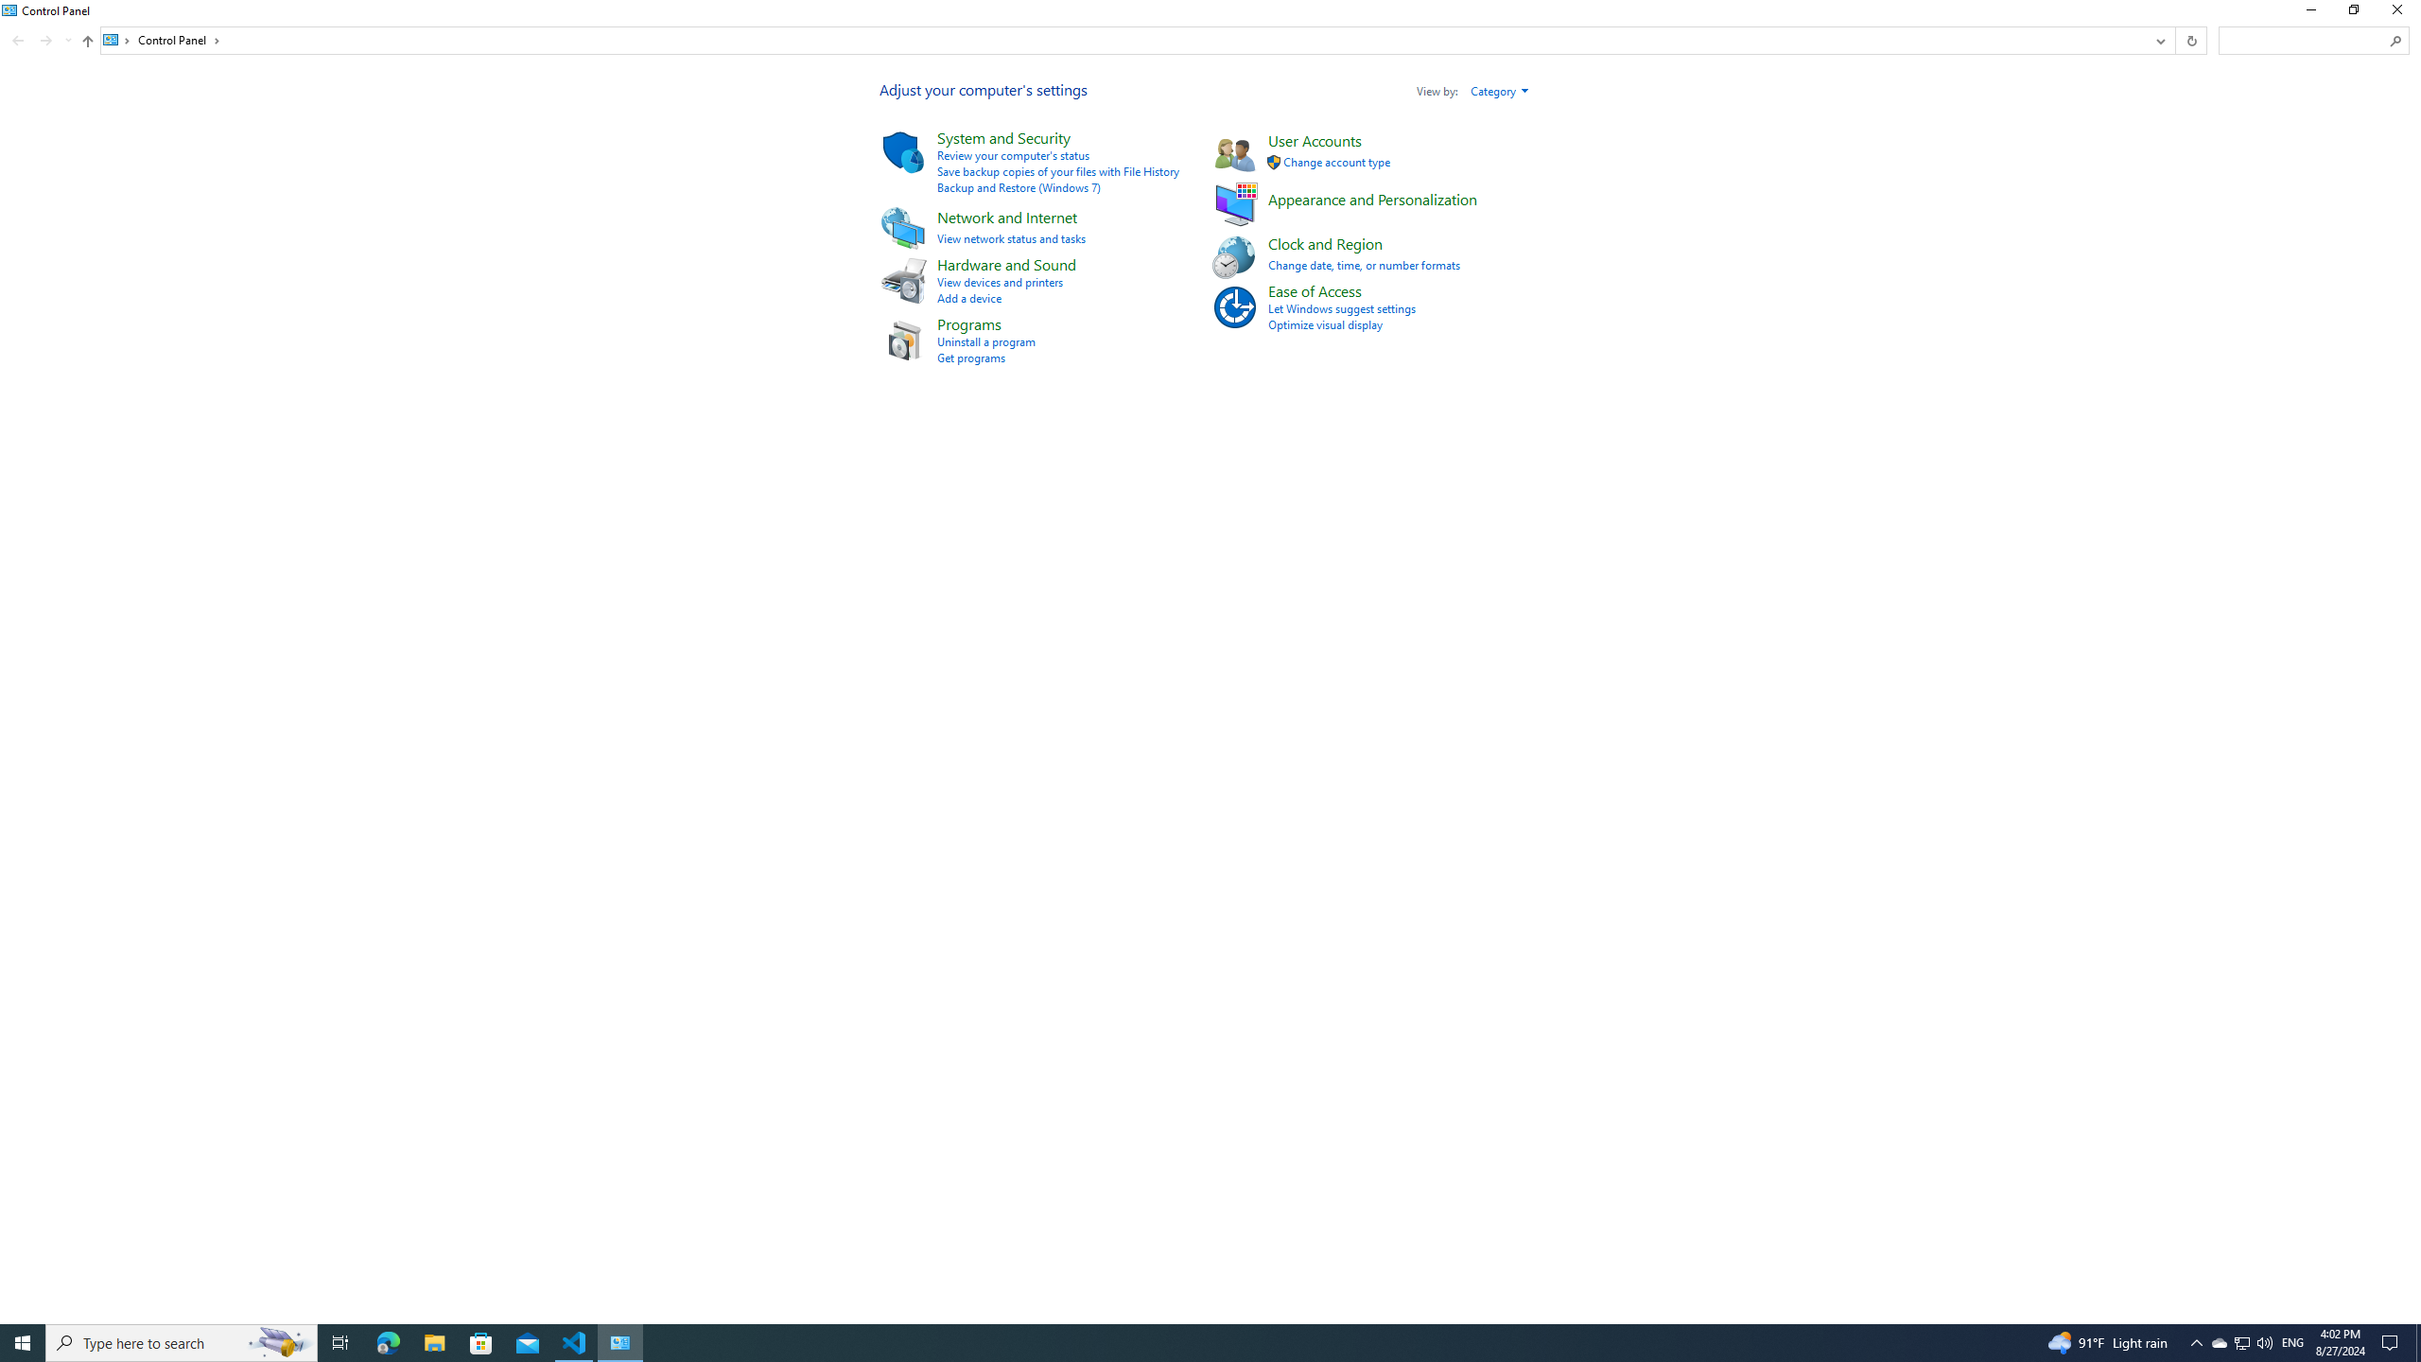 This screenshot has height=1362, width=2421. Describe the element at coordinates (1006, 264) in the screenshot. I see `Hardware and Sound` at that location.